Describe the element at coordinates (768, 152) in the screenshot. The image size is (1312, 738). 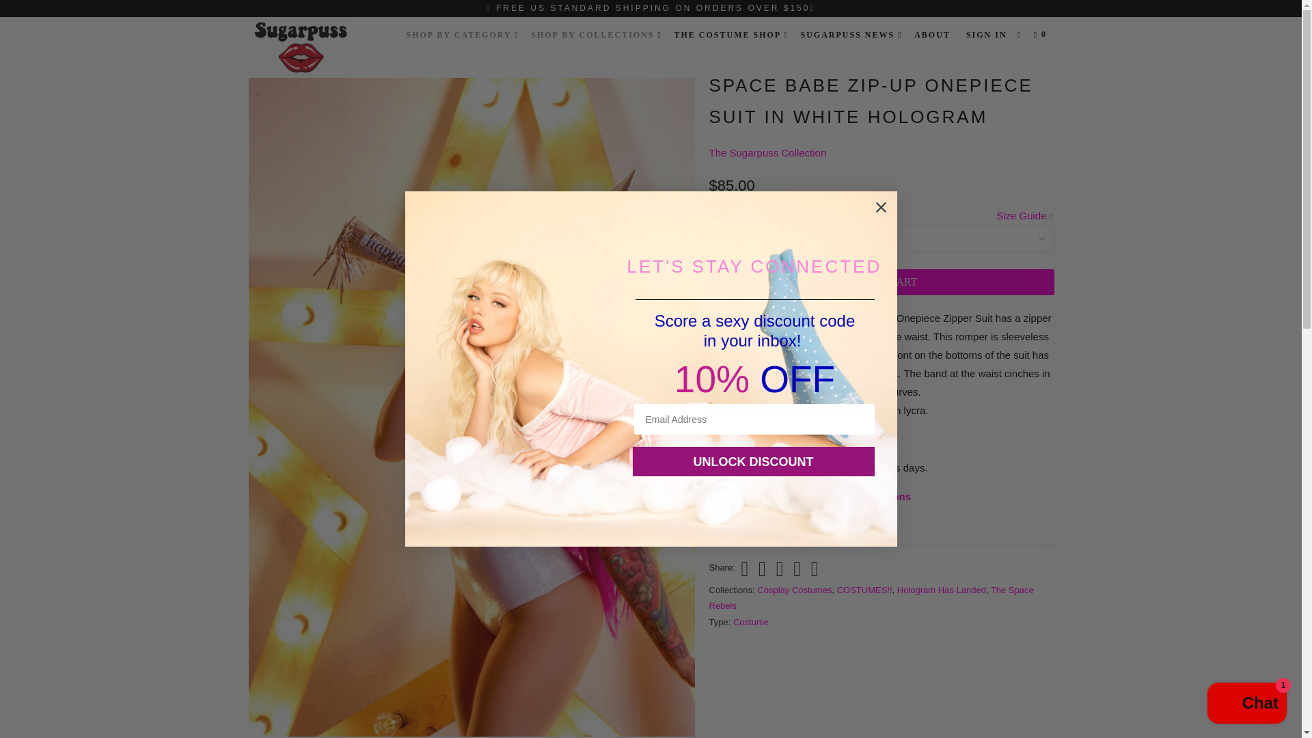
I see `The Sugarpuss Collection` at that location.